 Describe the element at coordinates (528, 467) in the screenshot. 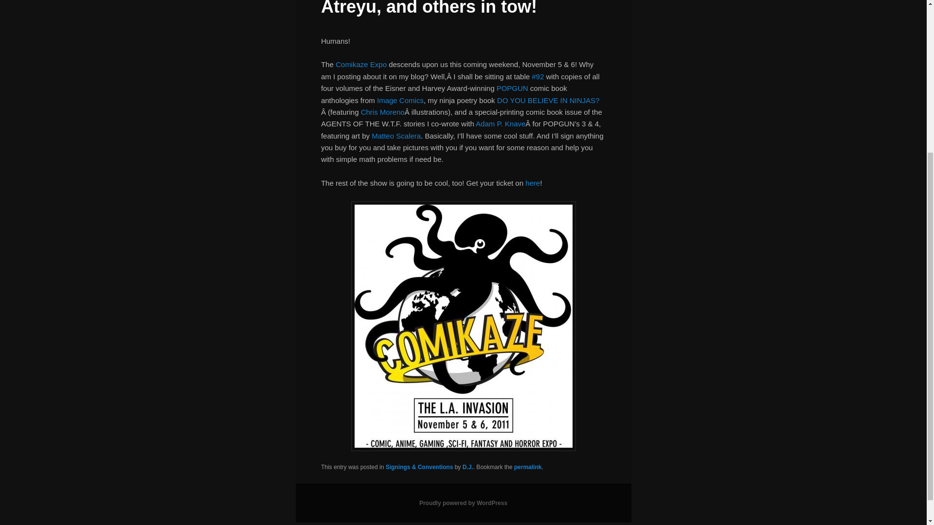

I see `permalink` at that location.